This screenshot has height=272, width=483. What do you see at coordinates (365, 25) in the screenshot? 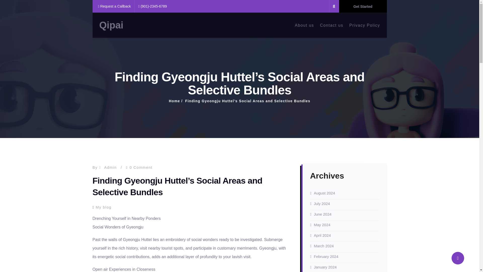
I see `Privacy Policy` at bounding box center [365, 25].